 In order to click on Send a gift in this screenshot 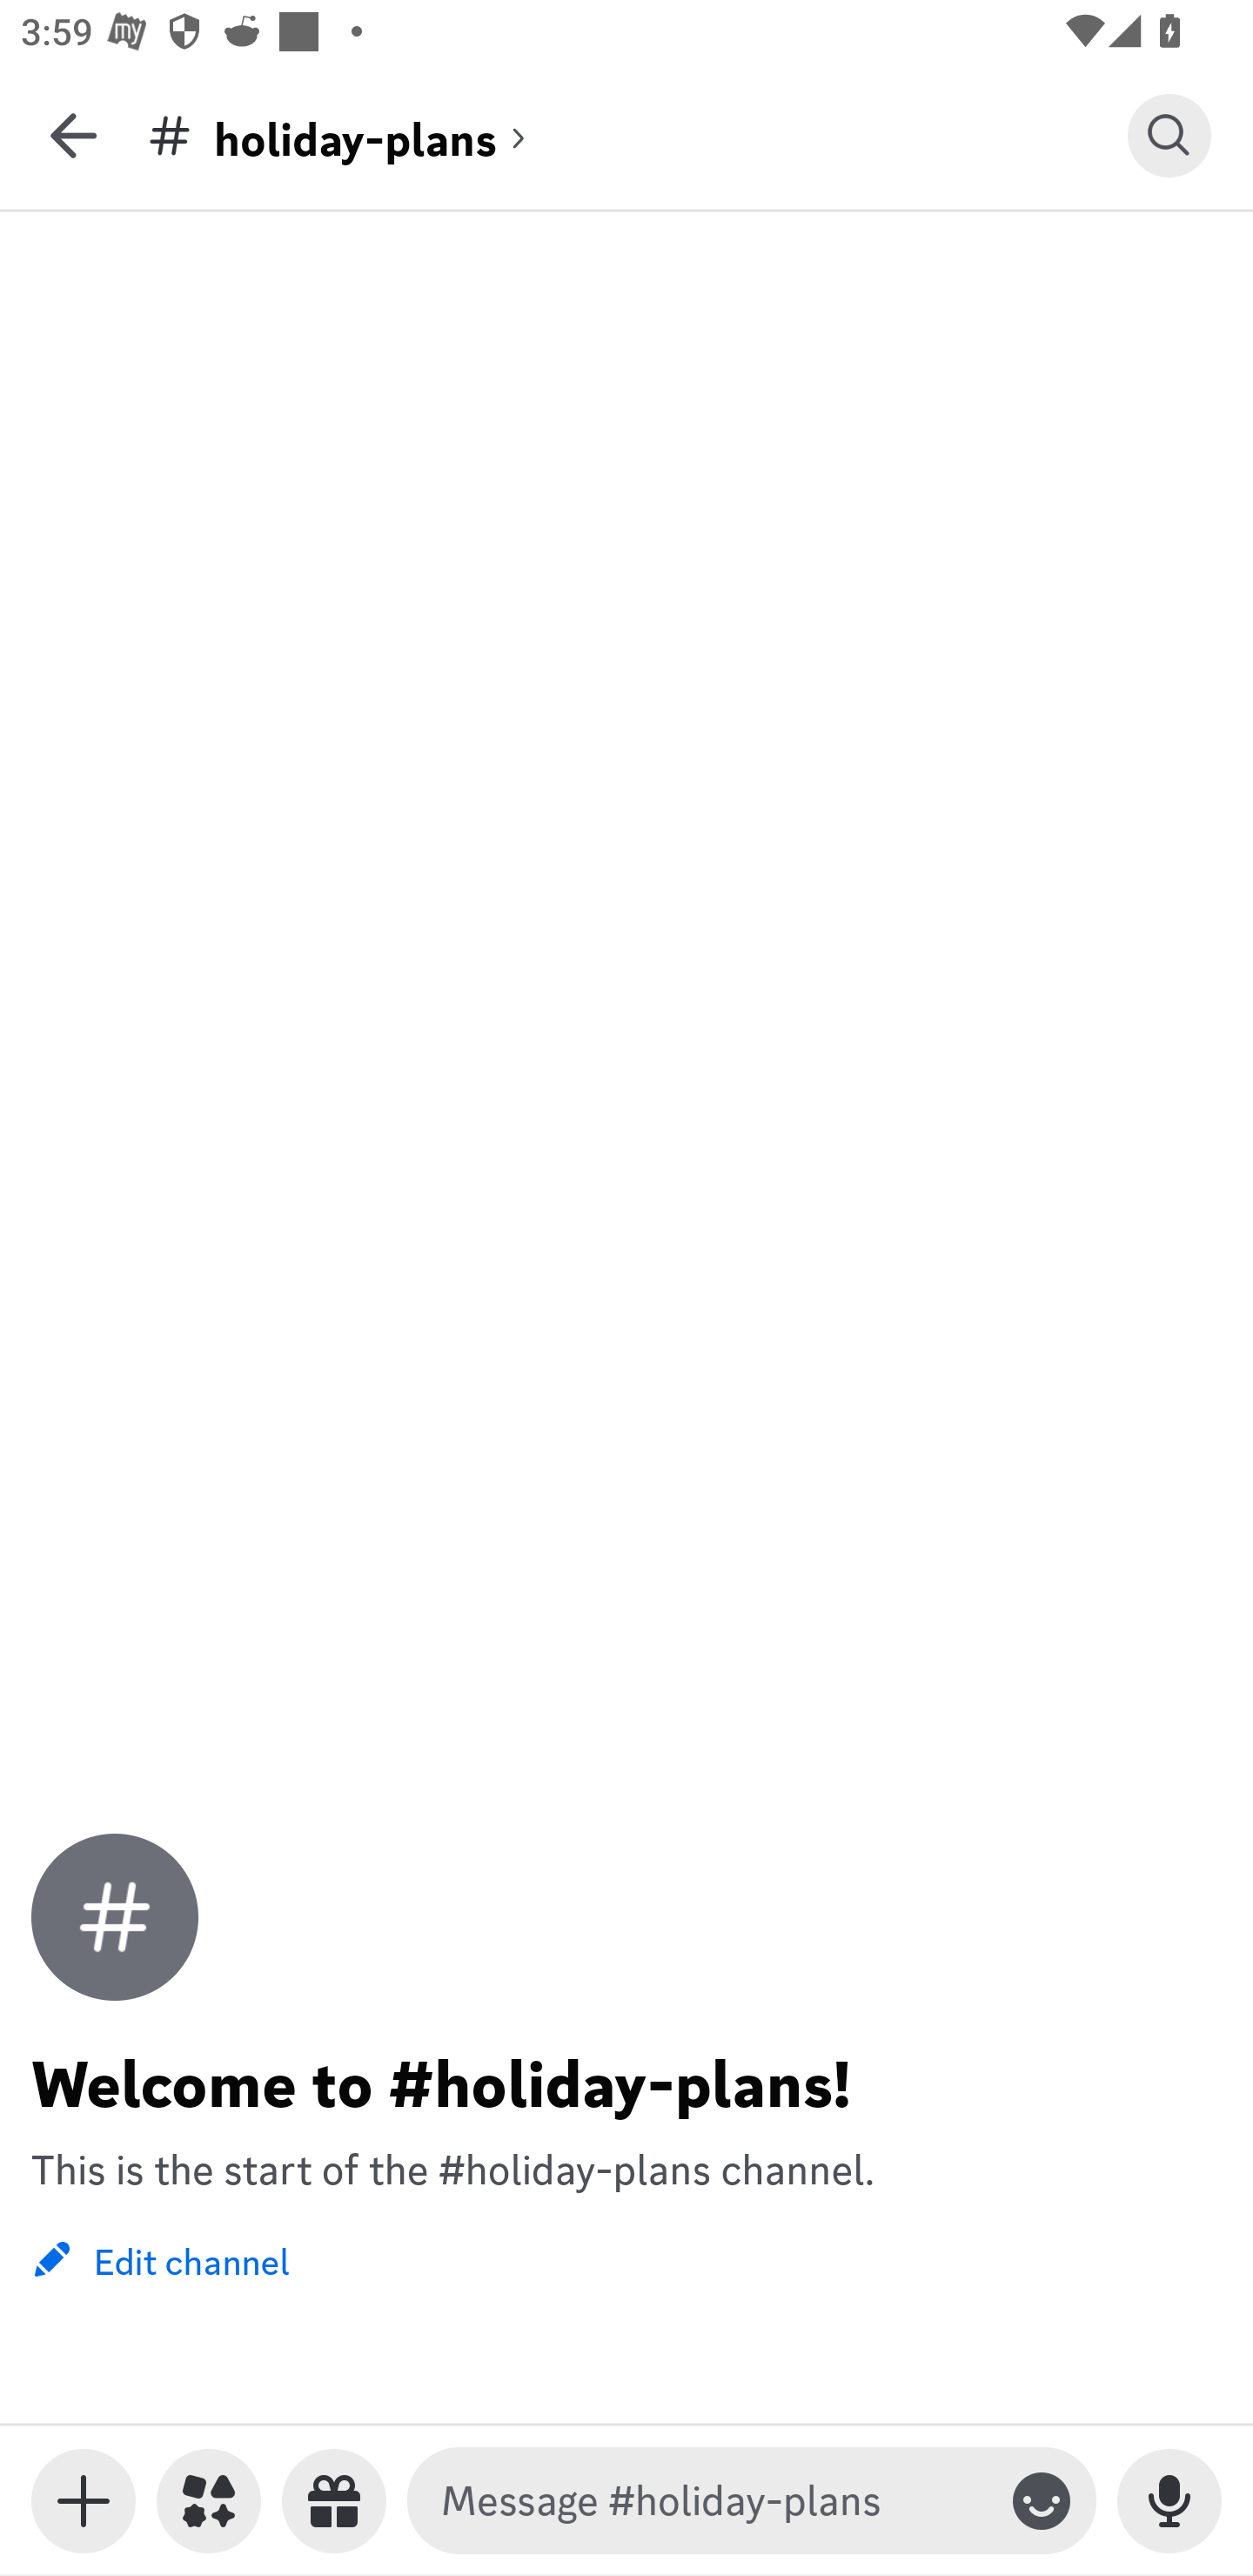, I will do `click(334, 2501)`.